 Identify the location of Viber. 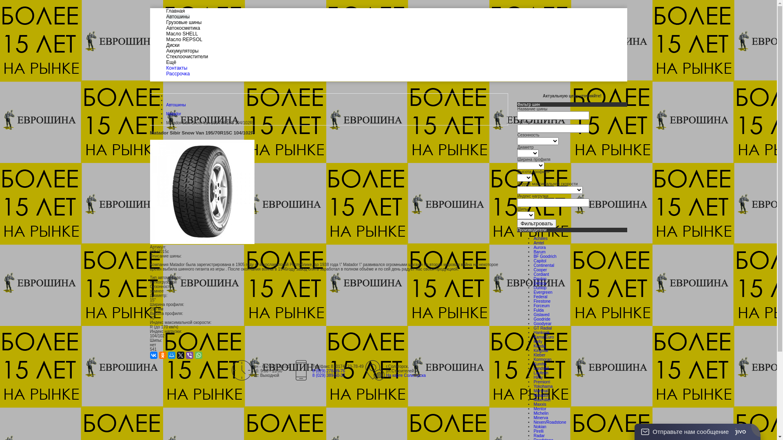
(190, 355).